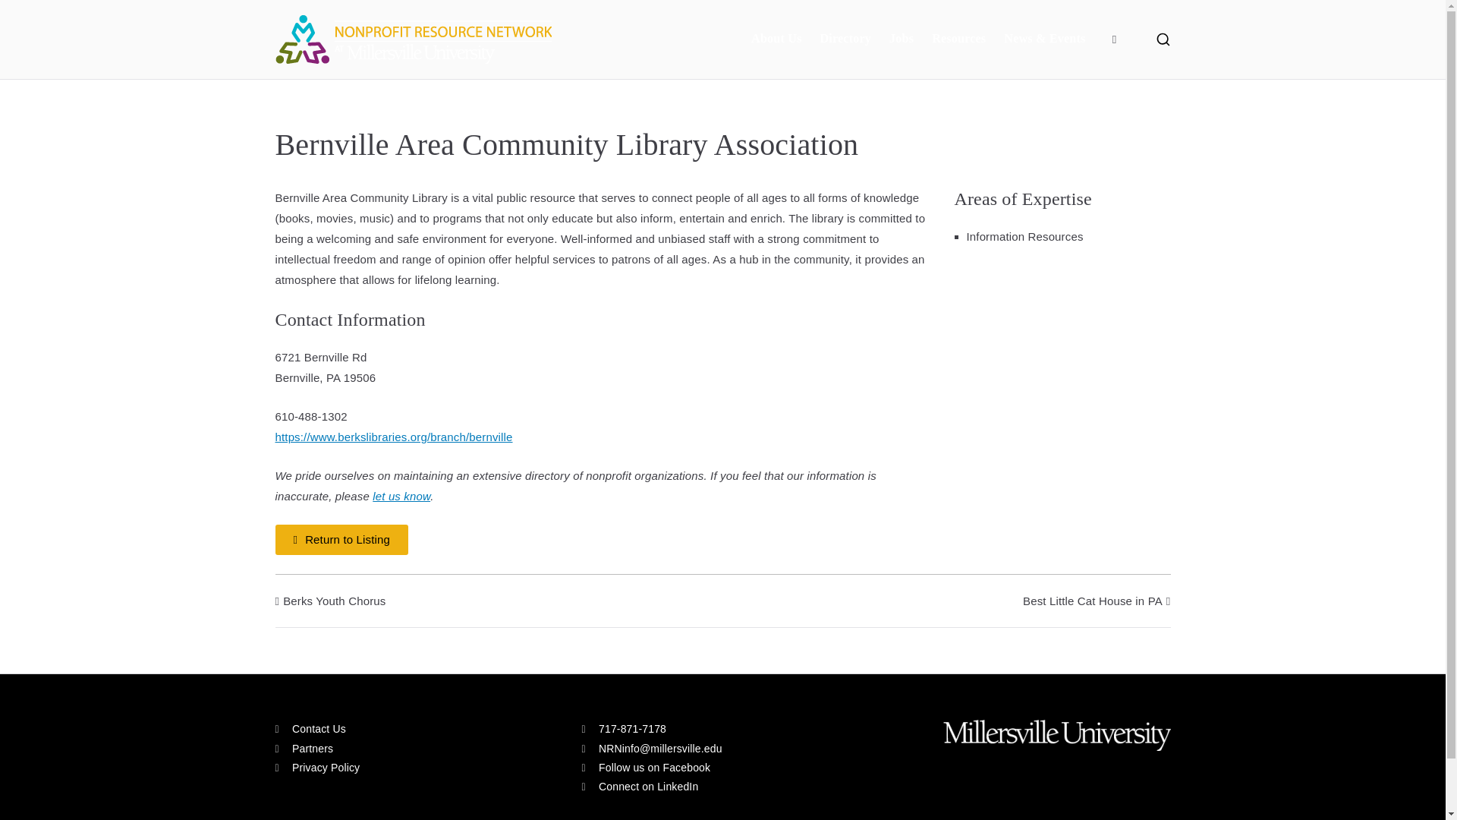  I want to click on Follow us on Facebook, so click(646, 768).